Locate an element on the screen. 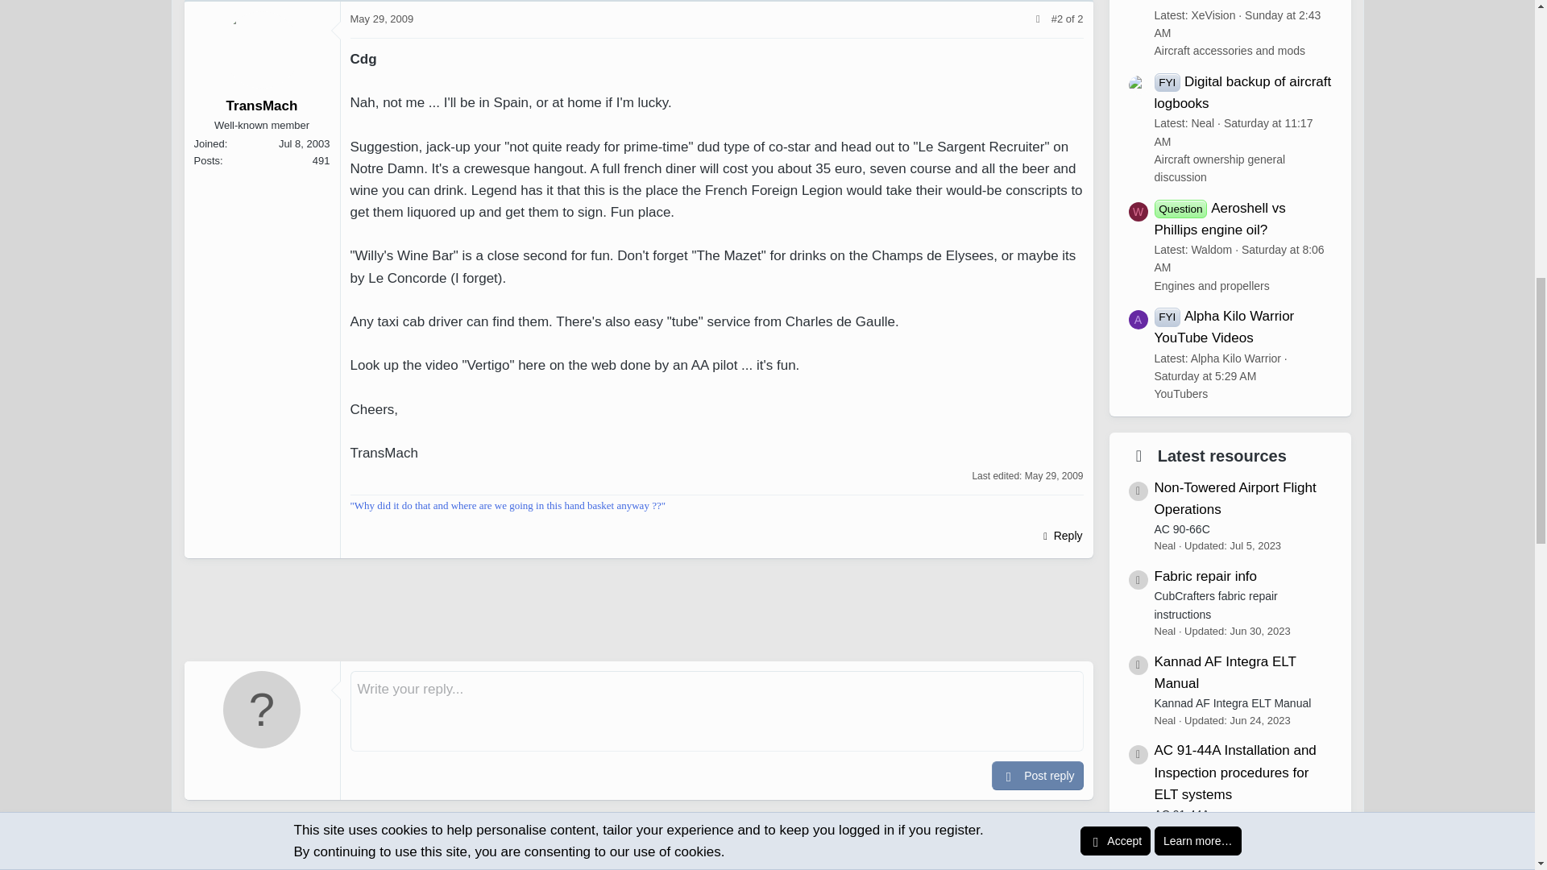 The height and width of the screenshot is (870, 1547). May 29, 2009 at 2:58 AM is located at coordinates (380, 19).